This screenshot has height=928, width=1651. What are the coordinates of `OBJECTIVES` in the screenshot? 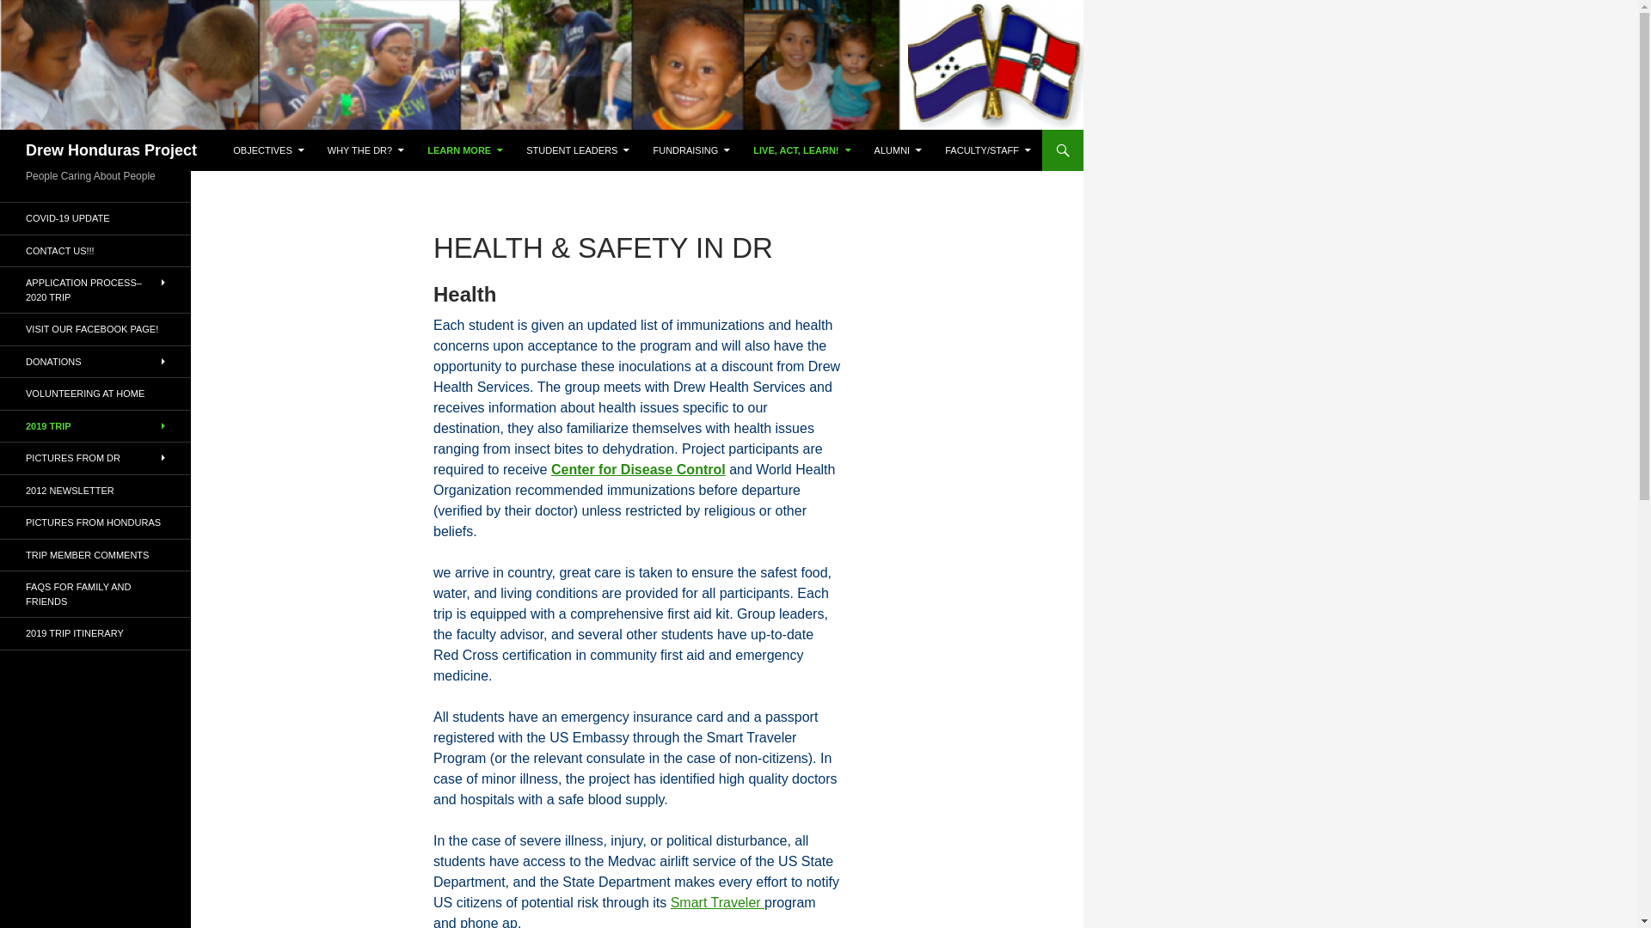 It's located at (268, 150).